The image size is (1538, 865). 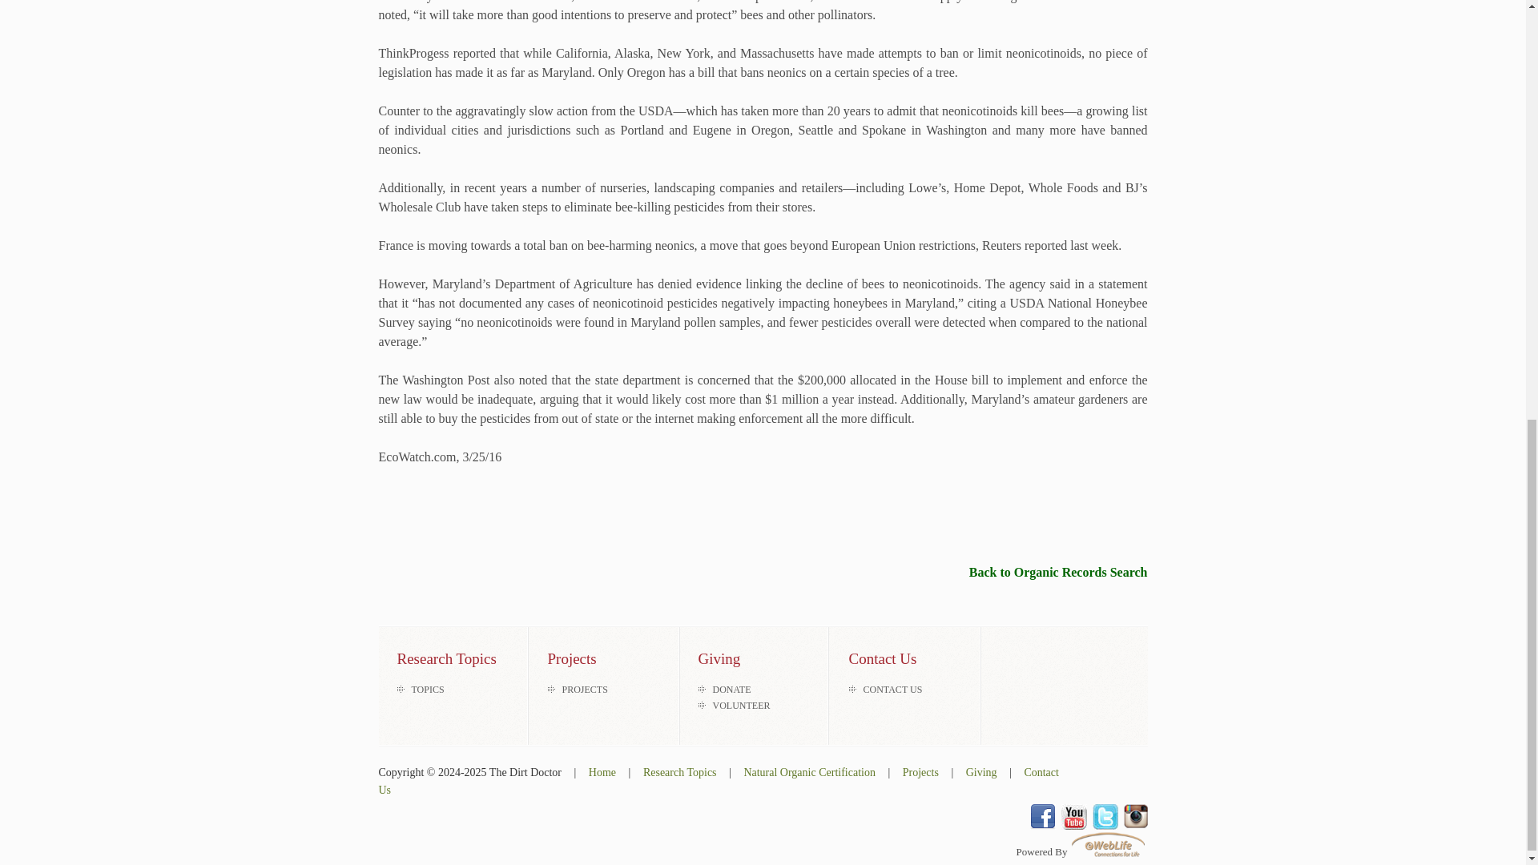 I want to click on PROJECTS, so click(x=585, y=690).